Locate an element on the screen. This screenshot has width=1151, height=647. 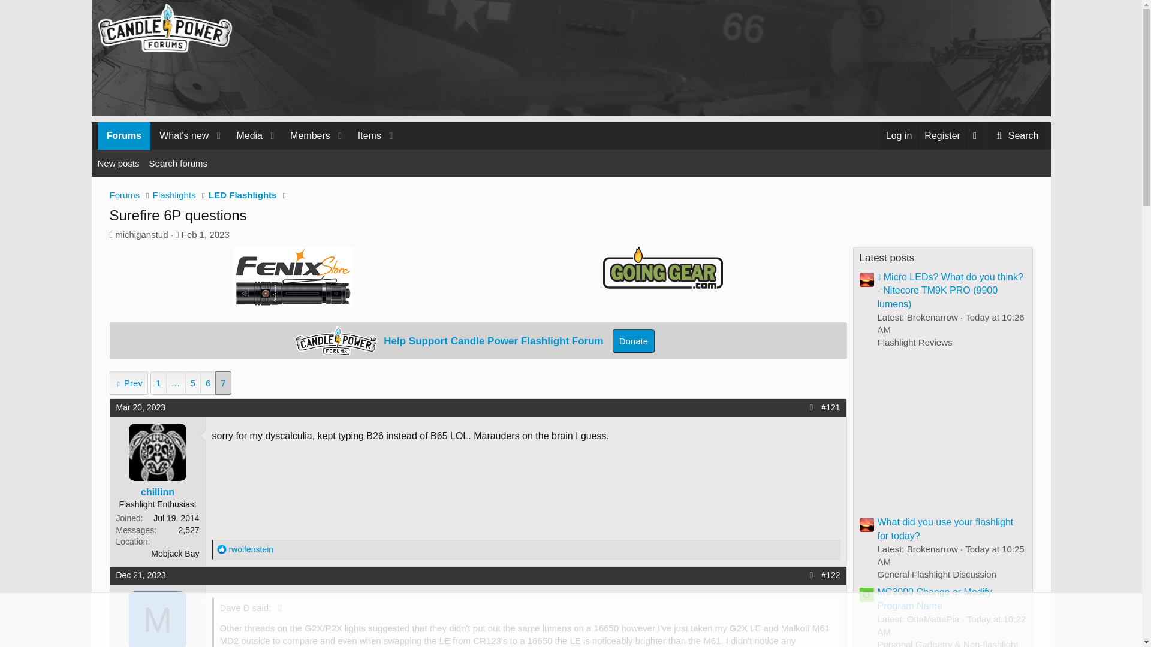
Forums is located at coordinates (306, 135).